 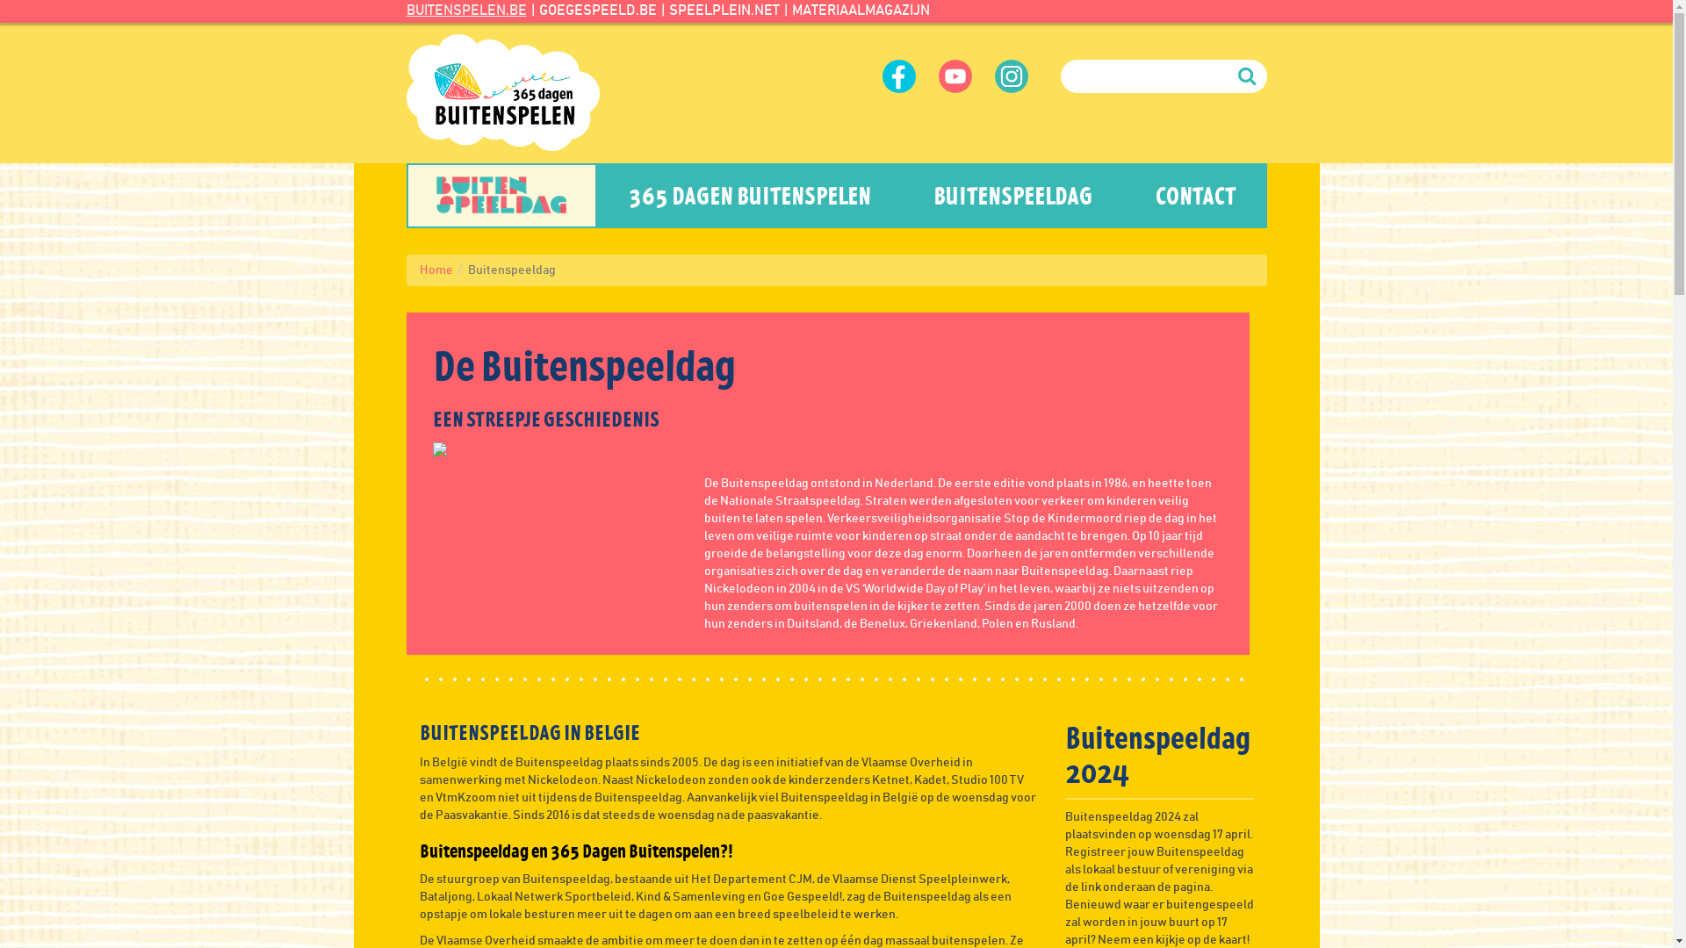 I want to click on Home, so click(x=436, y=270).